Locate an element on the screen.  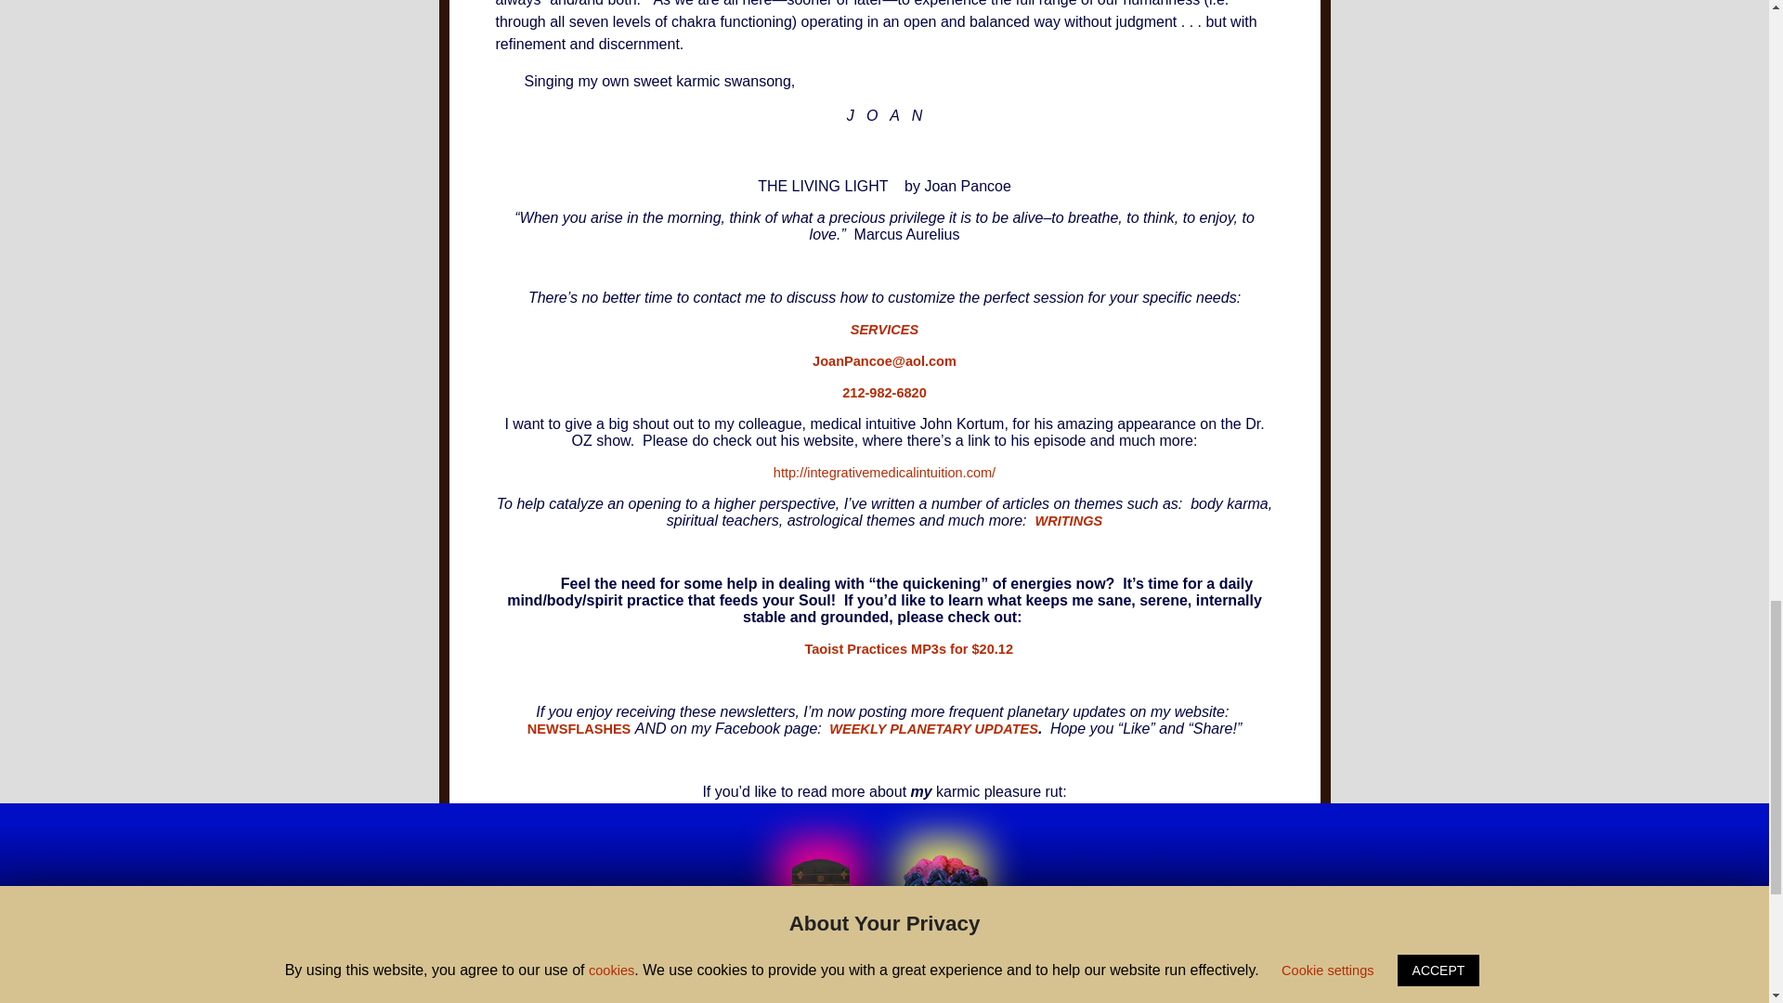
212-982-6820 is located at coordinates (884, 392).